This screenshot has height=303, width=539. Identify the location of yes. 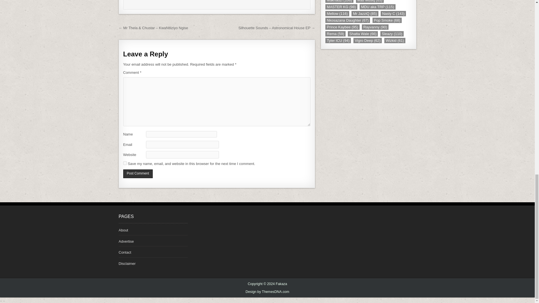
(125, 163).